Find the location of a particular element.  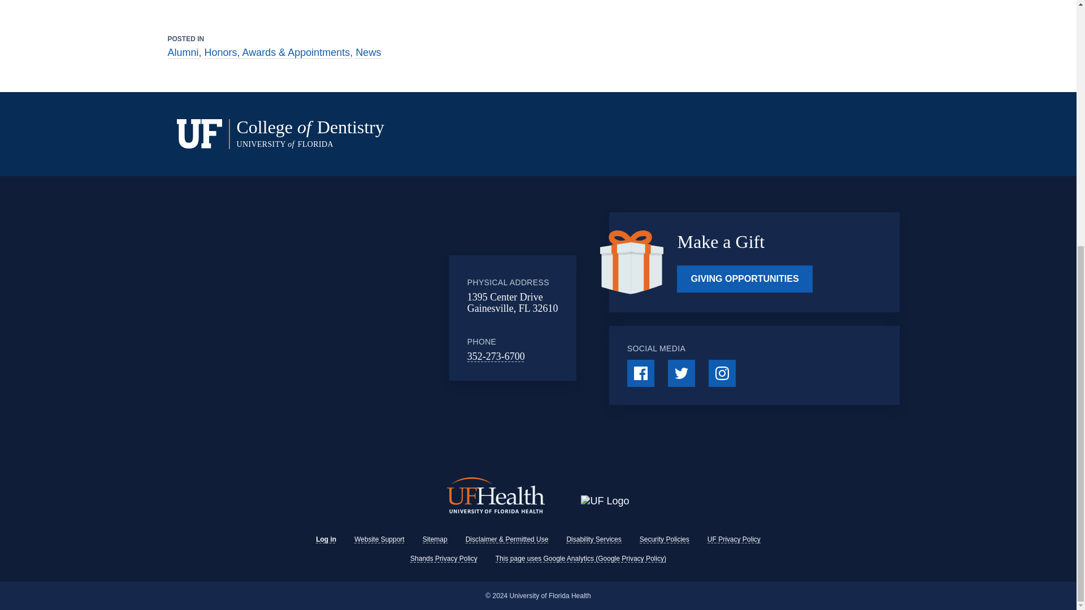

Disability Services is located at coordinates (593, 539).